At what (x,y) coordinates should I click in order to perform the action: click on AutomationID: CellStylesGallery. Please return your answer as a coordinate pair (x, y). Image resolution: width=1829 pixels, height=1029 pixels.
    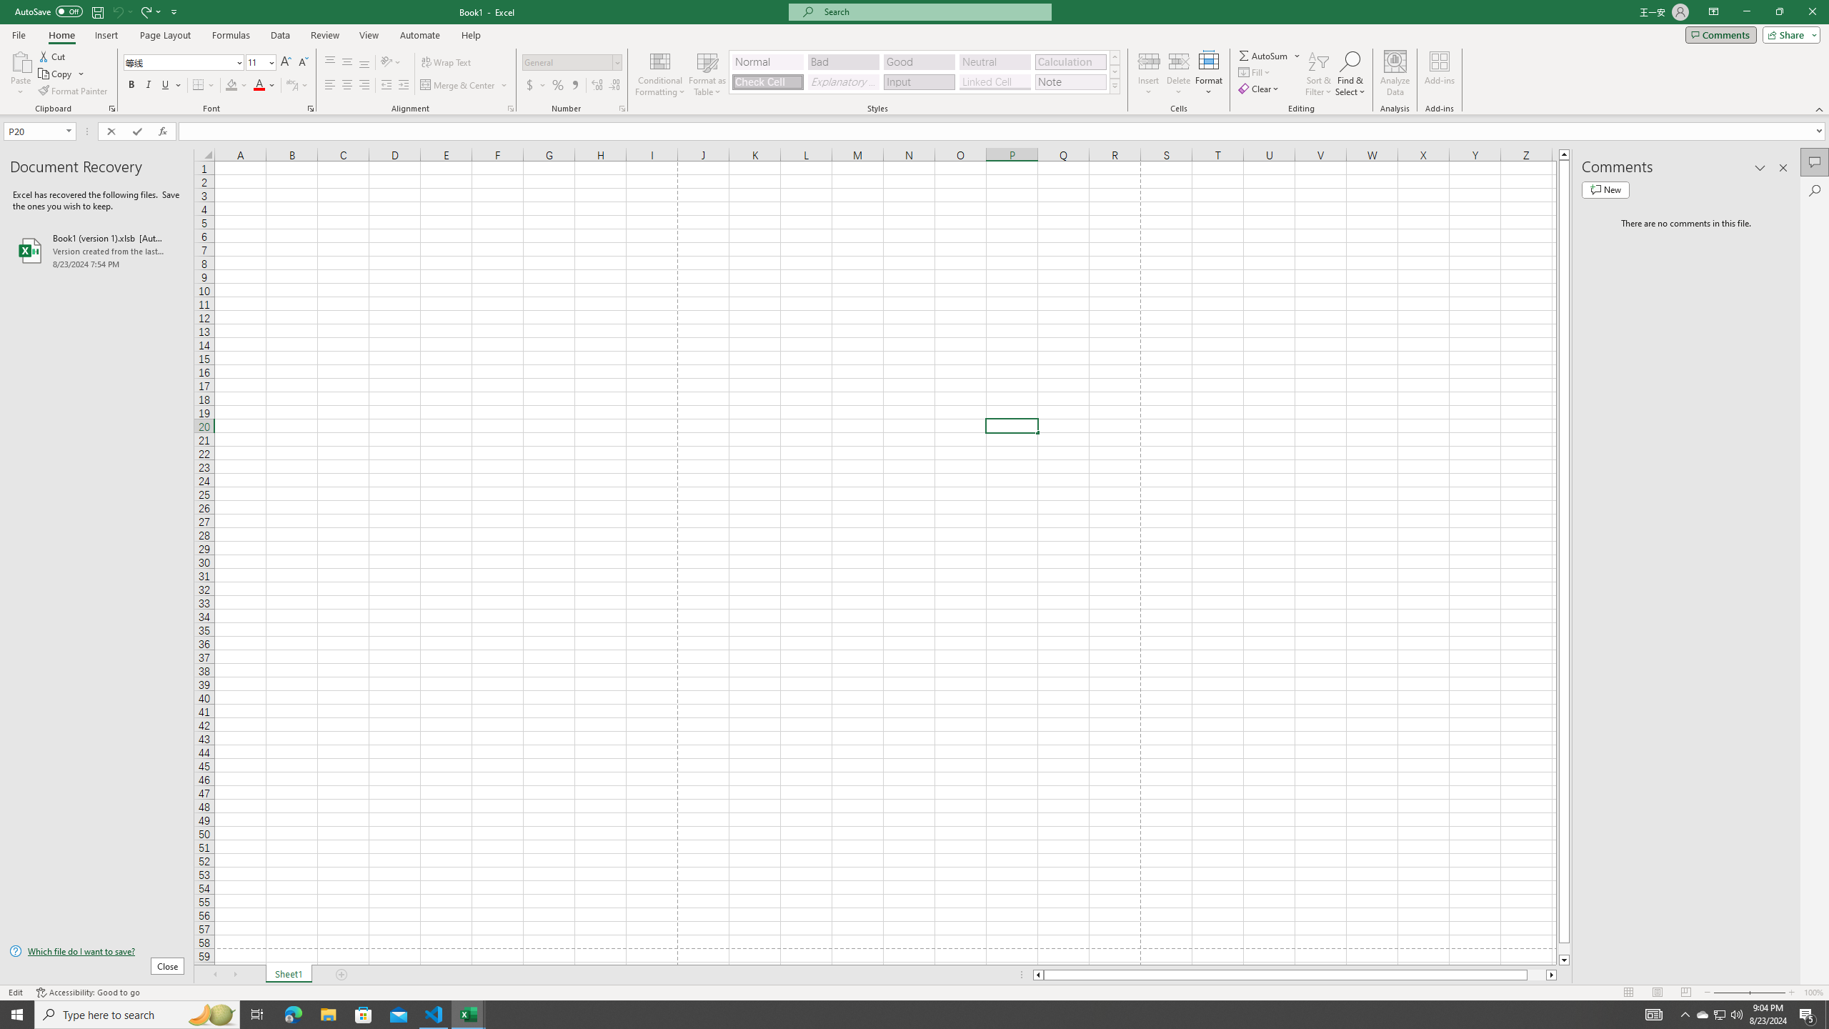
    Looking at the image, I should click on (925, 72).